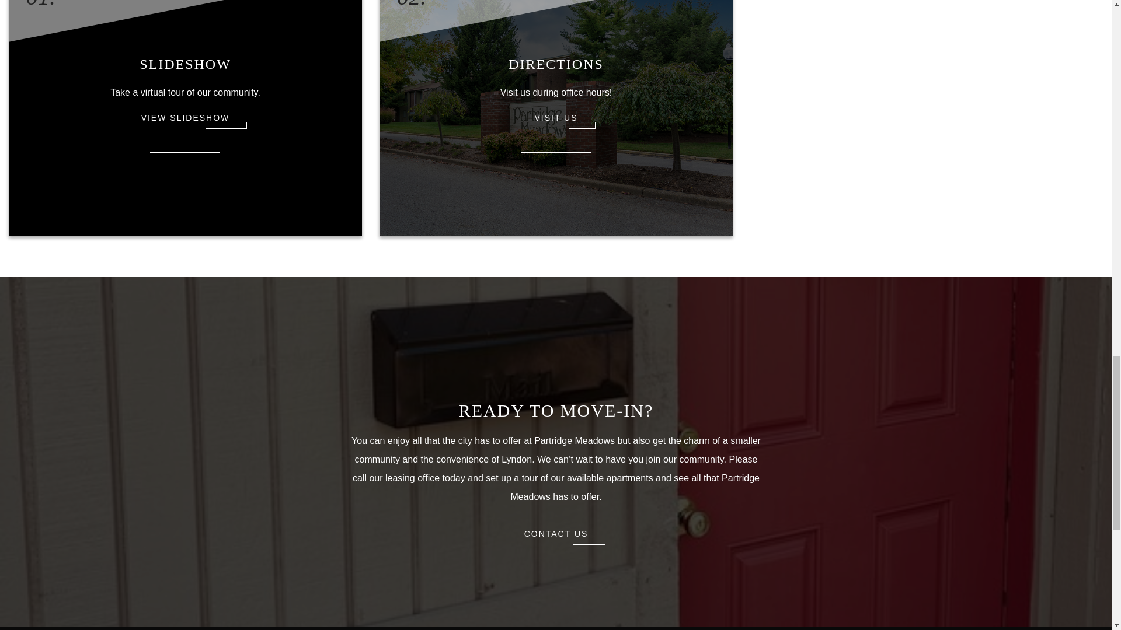  What do you see at coordinates (556, 118) in the screenshot?
I see `VISIT US` at bounding box center [556, 118].